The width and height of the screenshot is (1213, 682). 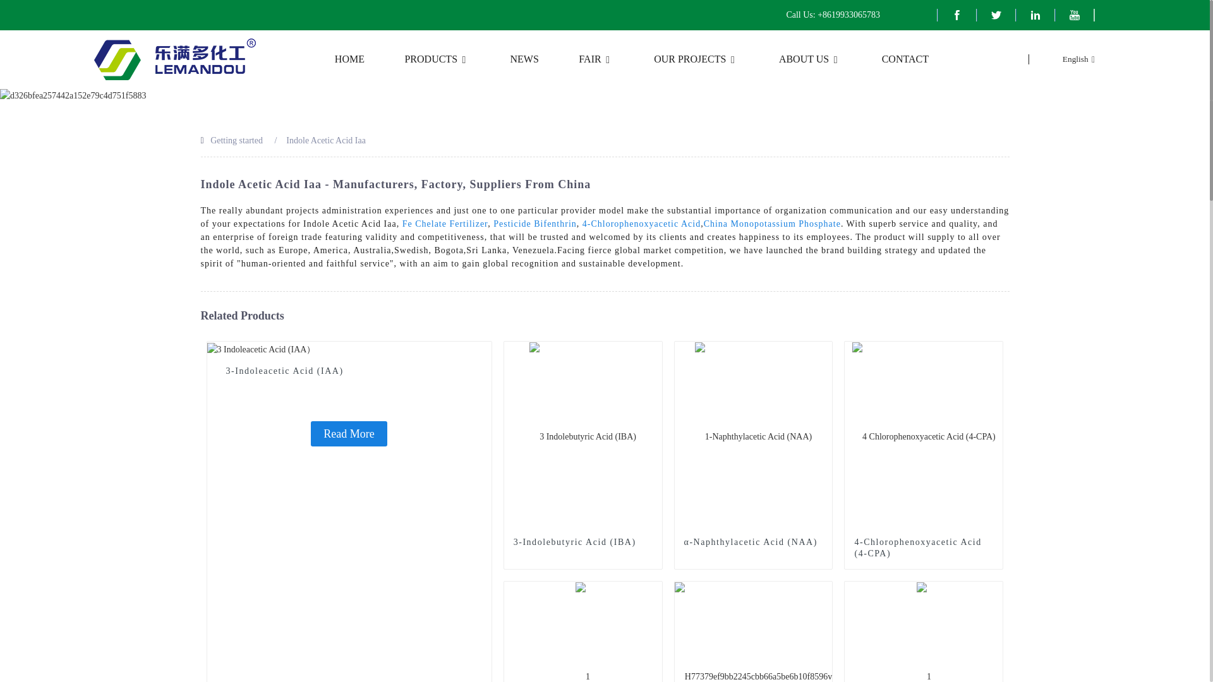 What do you see at coordinates (652, 591) in the screenshot?
I see `1` at bounding box center [652, 591].